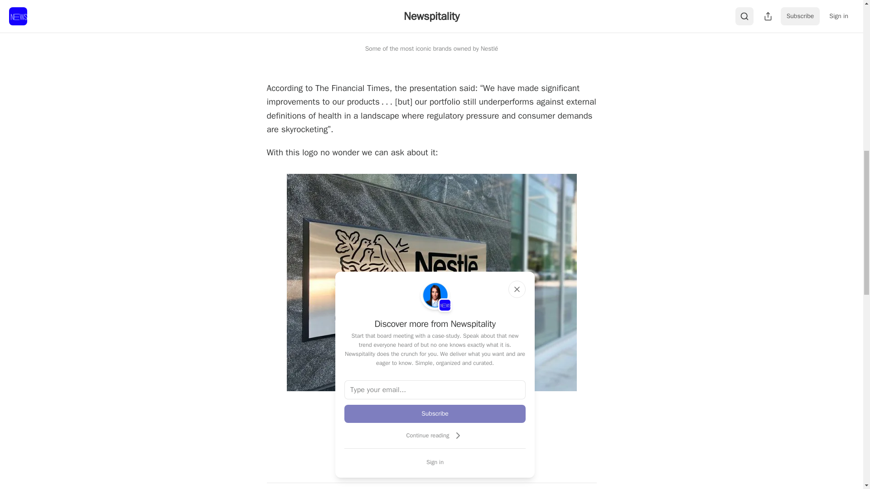 This screenshot has height=489, width=870. What do you see at coordinates (494, 466) in the screenshot?
I see `Subscribe` at bounding box center [494, 466].